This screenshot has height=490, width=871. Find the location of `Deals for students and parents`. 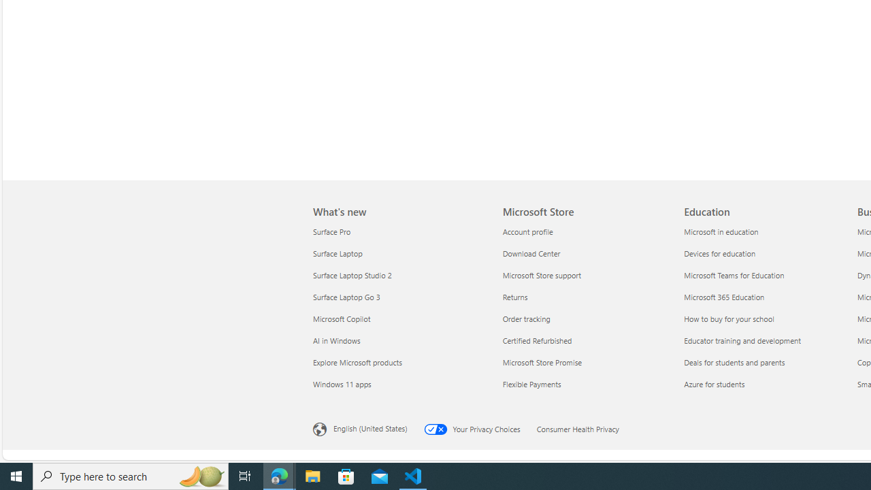

Deals for students and parents is located at coordinates (766, 362).